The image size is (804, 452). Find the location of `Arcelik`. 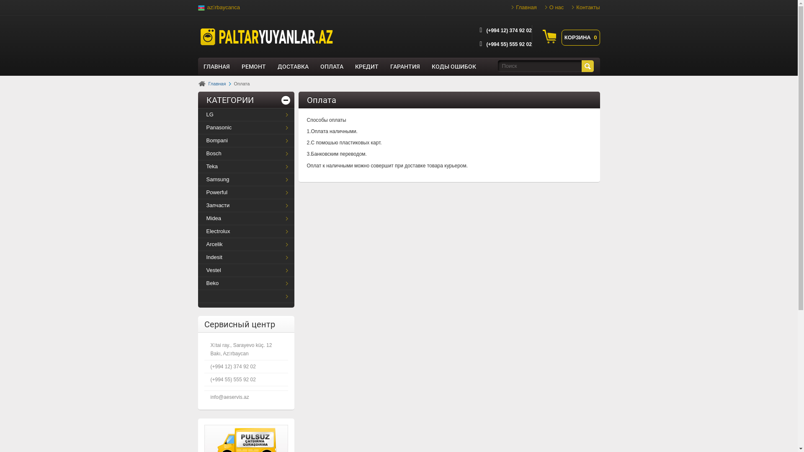

Arcelik is located at coordinates (246, 244).